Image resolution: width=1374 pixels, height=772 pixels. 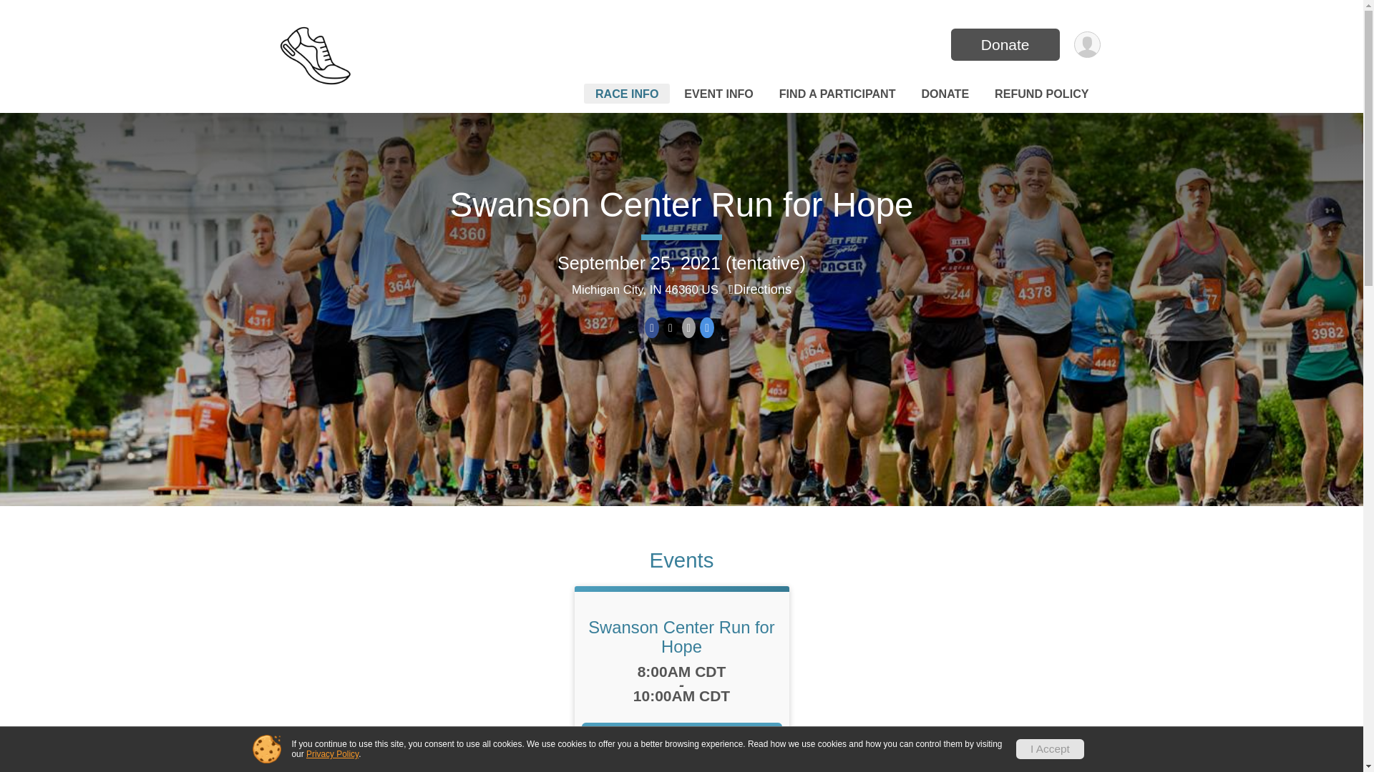 I want to click on RACE INFO, so click(x=627, y=93).